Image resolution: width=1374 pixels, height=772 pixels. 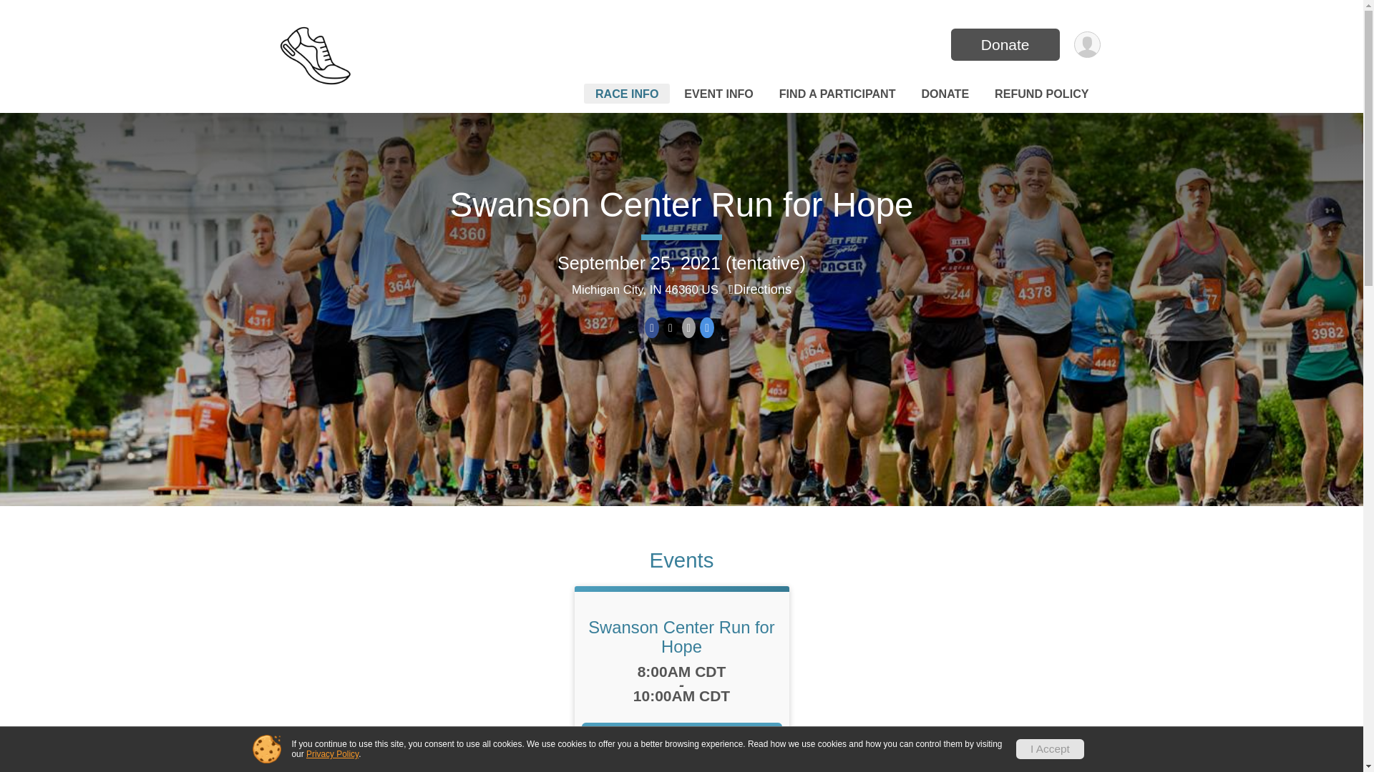 I want to click on RACE INFO, so click(x=627, y=93).